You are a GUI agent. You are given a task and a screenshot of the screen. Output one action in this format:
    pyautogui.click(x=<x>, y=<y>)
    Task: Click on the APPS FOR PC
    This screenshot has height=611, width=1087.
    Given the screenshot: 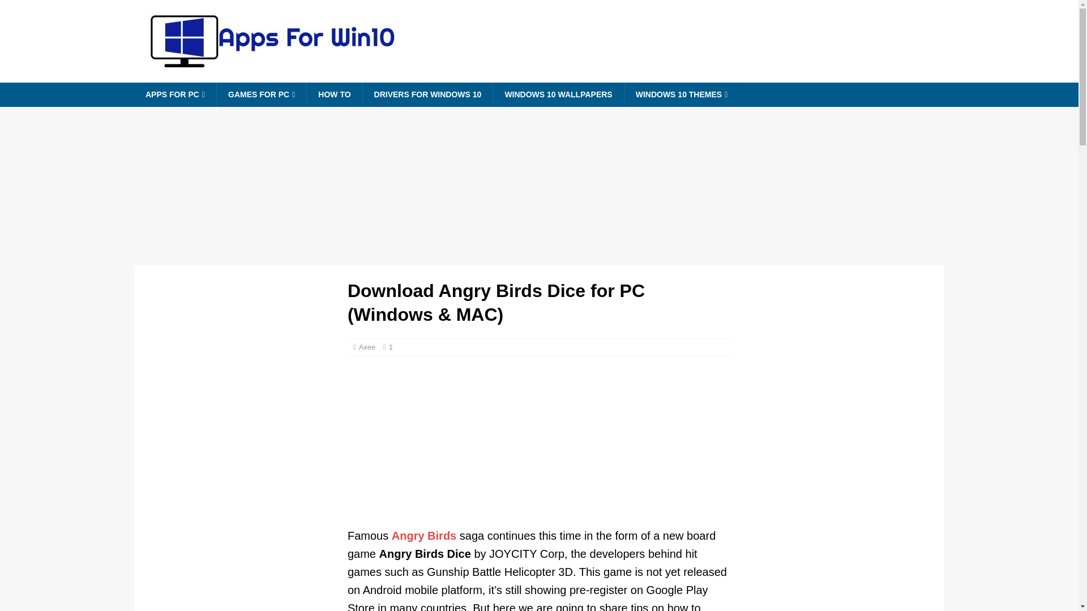 What is the action you would take?
    pyautogui.click(x=175, y=94)
    